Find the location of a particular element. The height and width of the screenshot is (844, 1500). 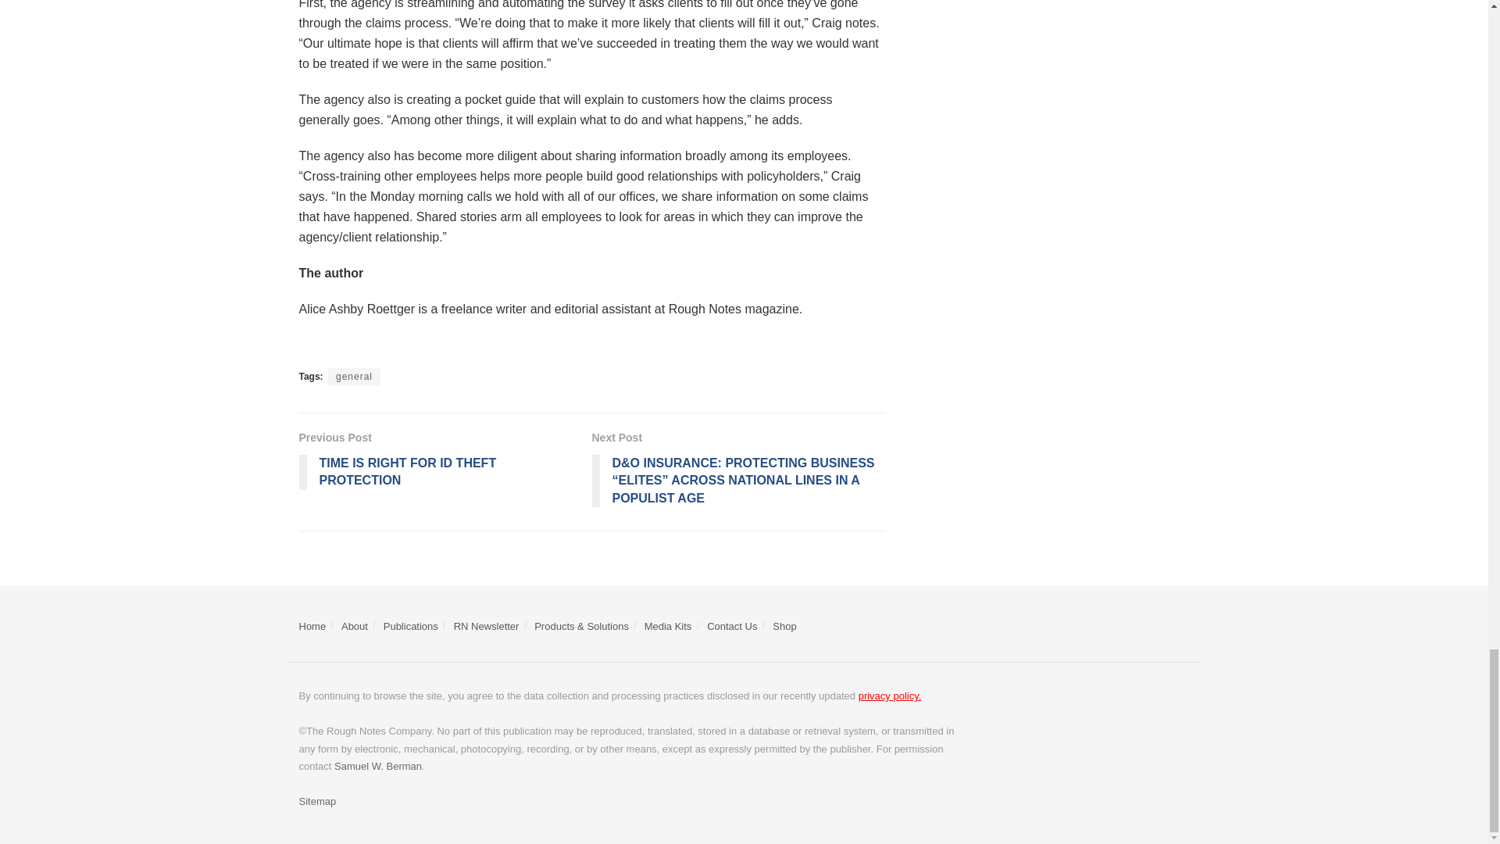

shop is located at coordinates (784, 625).